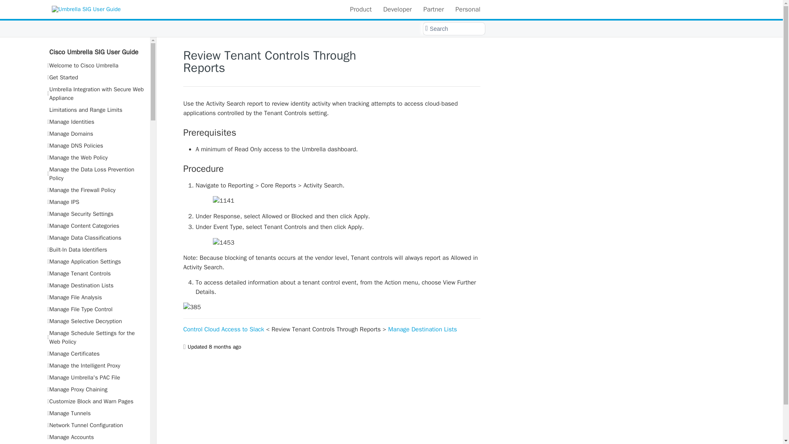  Describe the element at coordinates (454, 29) in the screenshot. I see `Search` at that location.